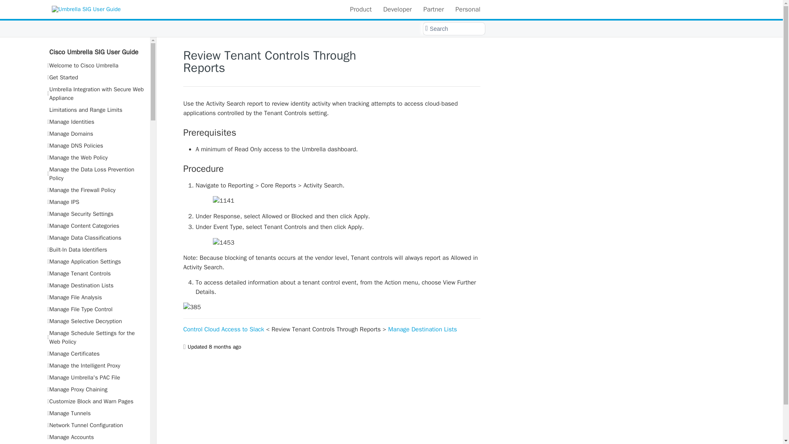  Describe the element at coordinates (454, 29) in the screenshot. I see `Search` at that location.